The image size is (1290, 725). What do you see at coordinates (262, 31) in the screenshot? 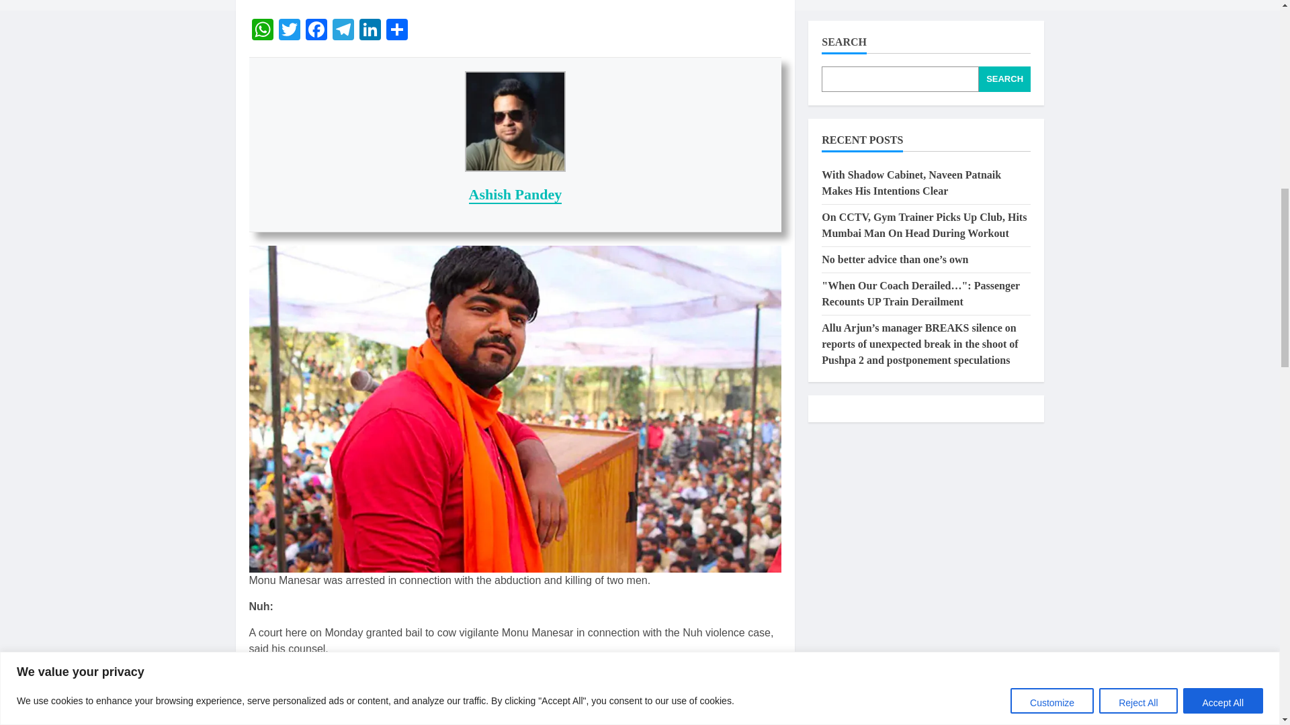
I see `WhatsApp` at bounding box center [262, 31].